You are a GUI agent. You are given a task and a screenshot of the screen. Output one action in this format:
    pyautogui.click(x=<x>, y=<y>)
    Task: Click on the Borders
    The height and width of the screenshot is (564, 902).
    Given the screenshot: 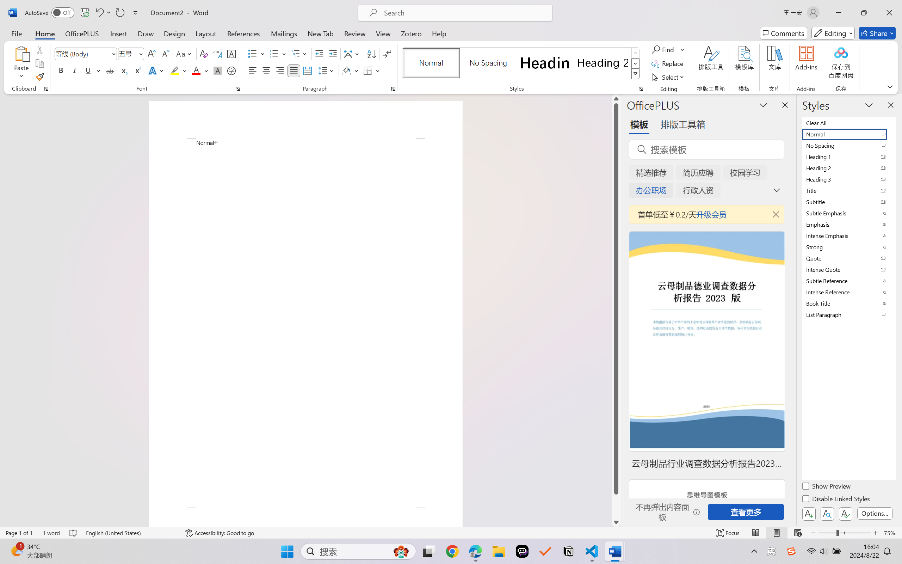 What is the action you would take?
    pyautogui.click(x=368, y=70)
    